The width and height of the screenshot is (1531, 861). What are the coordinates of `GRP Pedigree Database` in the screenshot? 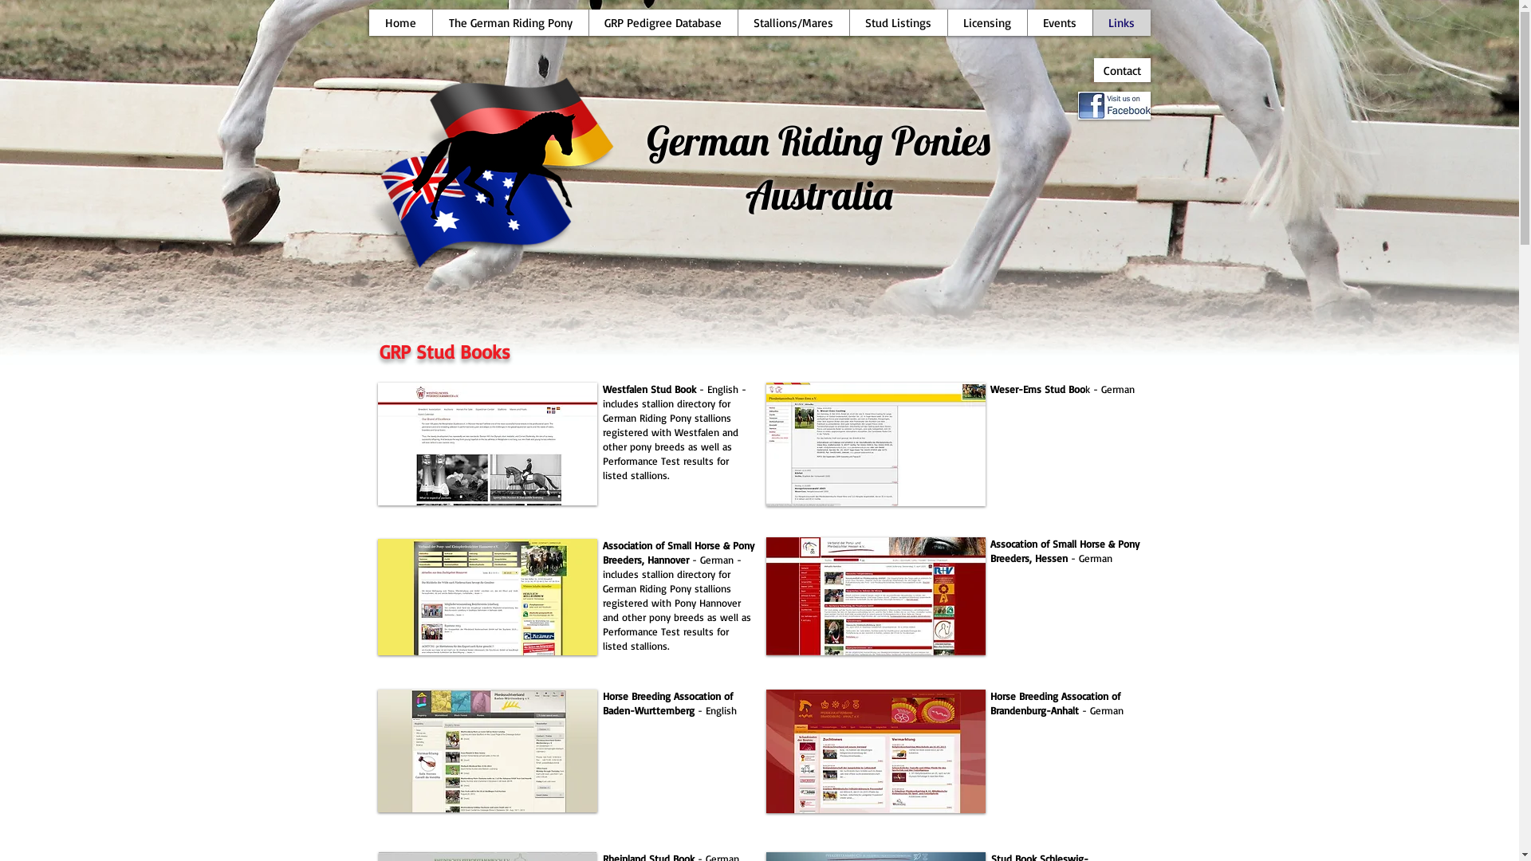 It's located at (663, 22).